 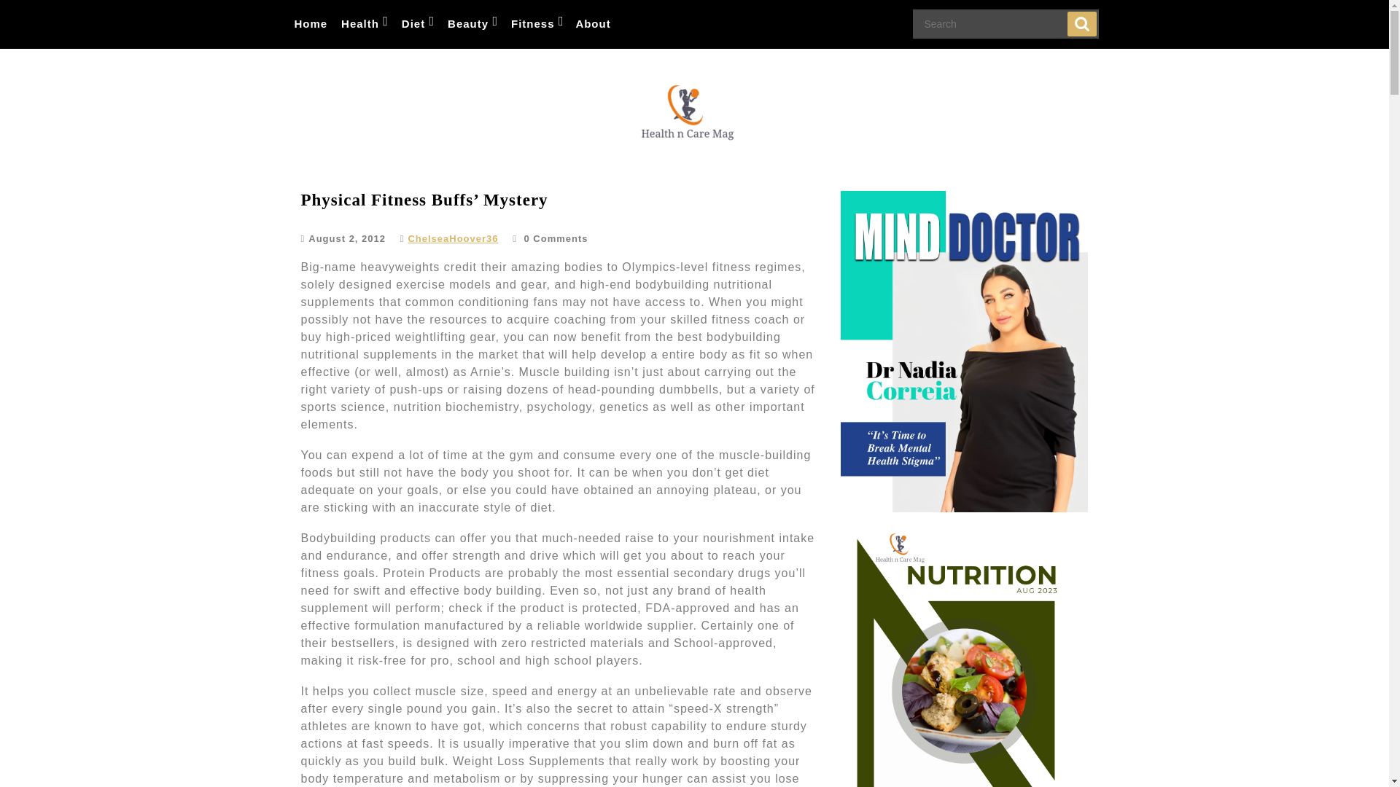 I want to click on Home, so click(x=311, y=24).